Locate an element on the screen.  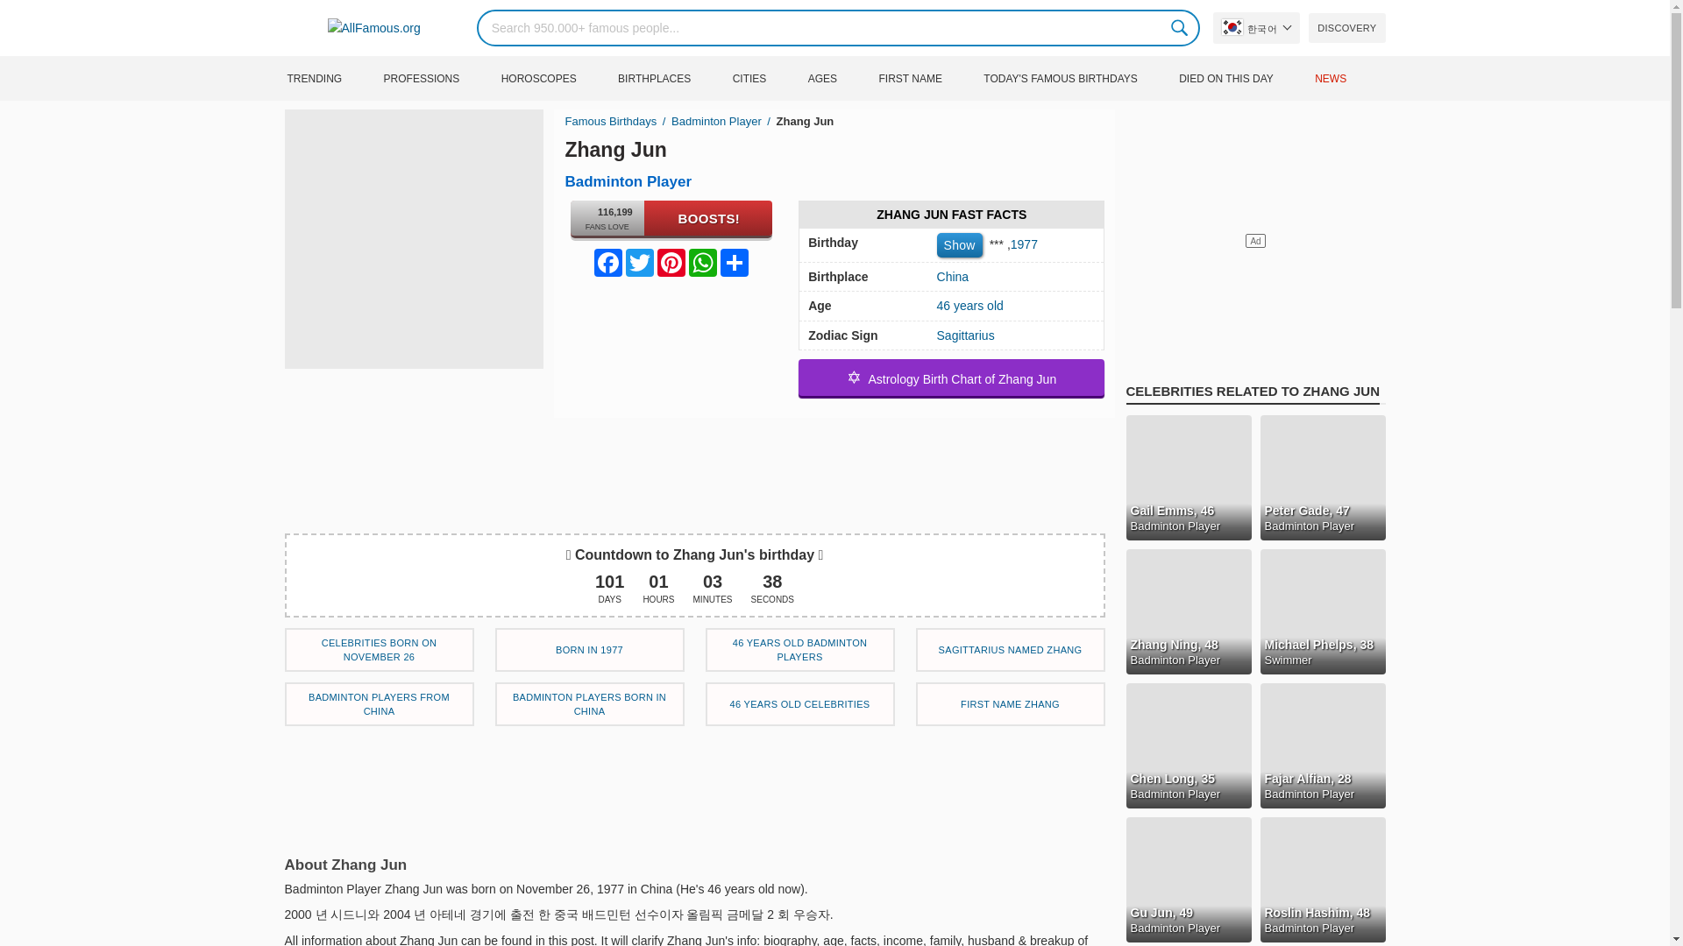
Top 200 Famous Badminton Players 46 years old is located at coordinates (799, 650).